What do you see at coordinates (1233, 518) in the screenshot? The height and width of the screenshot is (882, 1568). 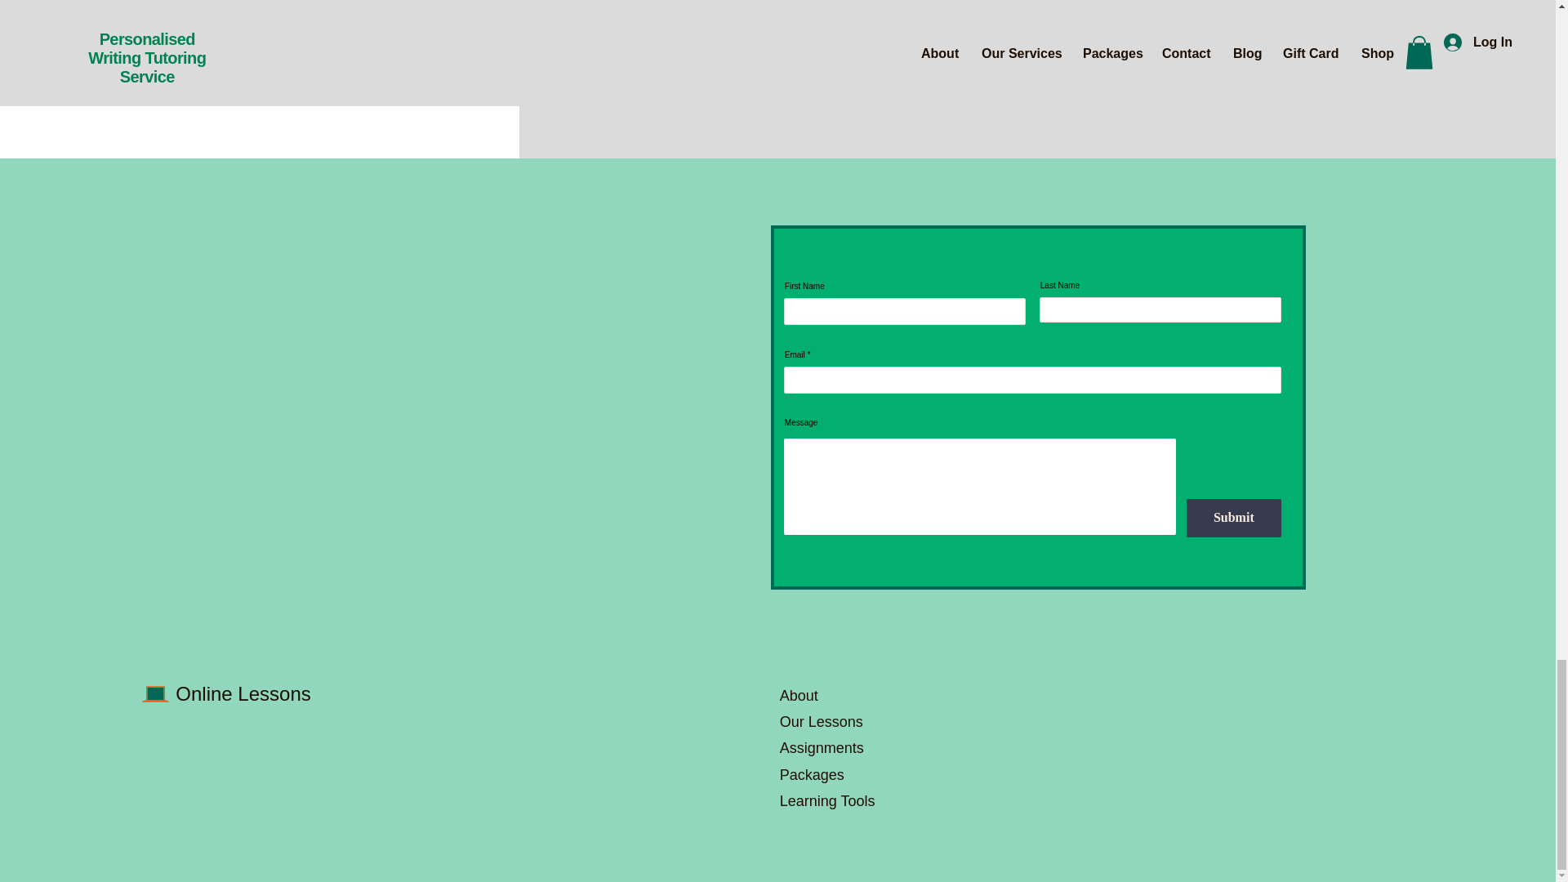 I see `Submit` at bounding box center [1233, 518].